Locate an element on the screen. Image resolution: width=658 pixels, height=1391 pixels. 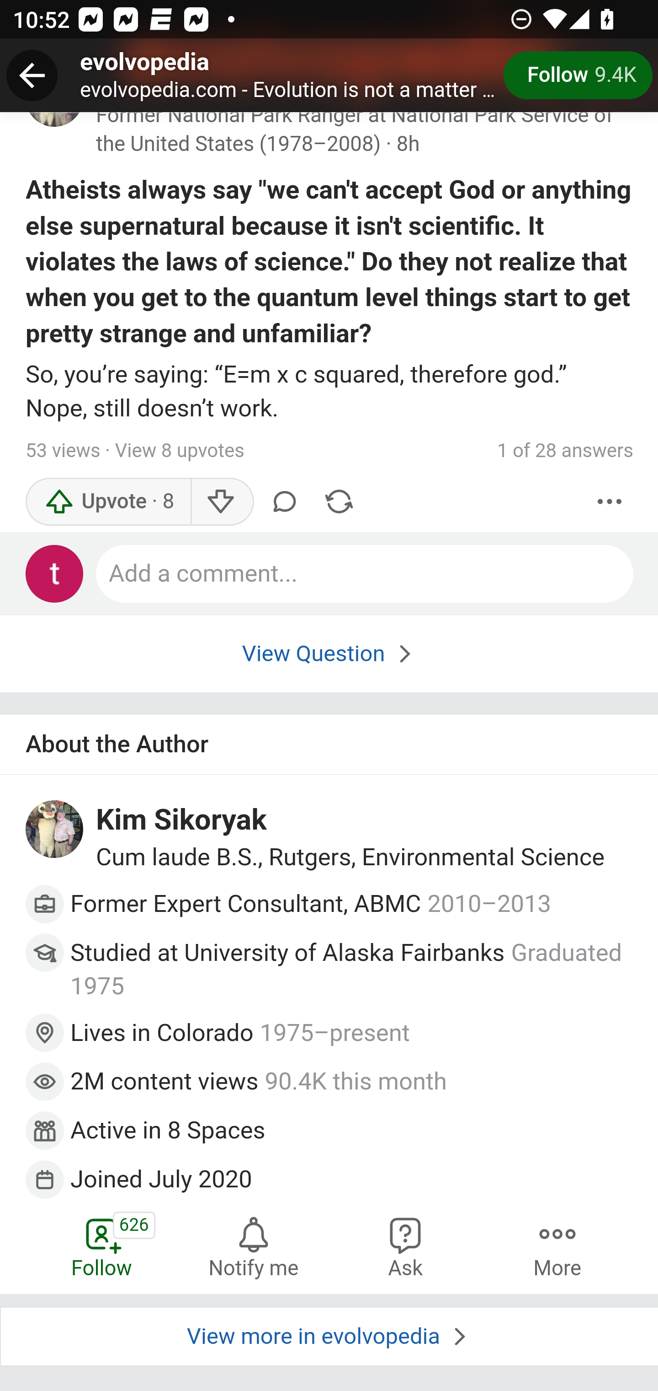
Ask is located at coordinates (406, 1246).